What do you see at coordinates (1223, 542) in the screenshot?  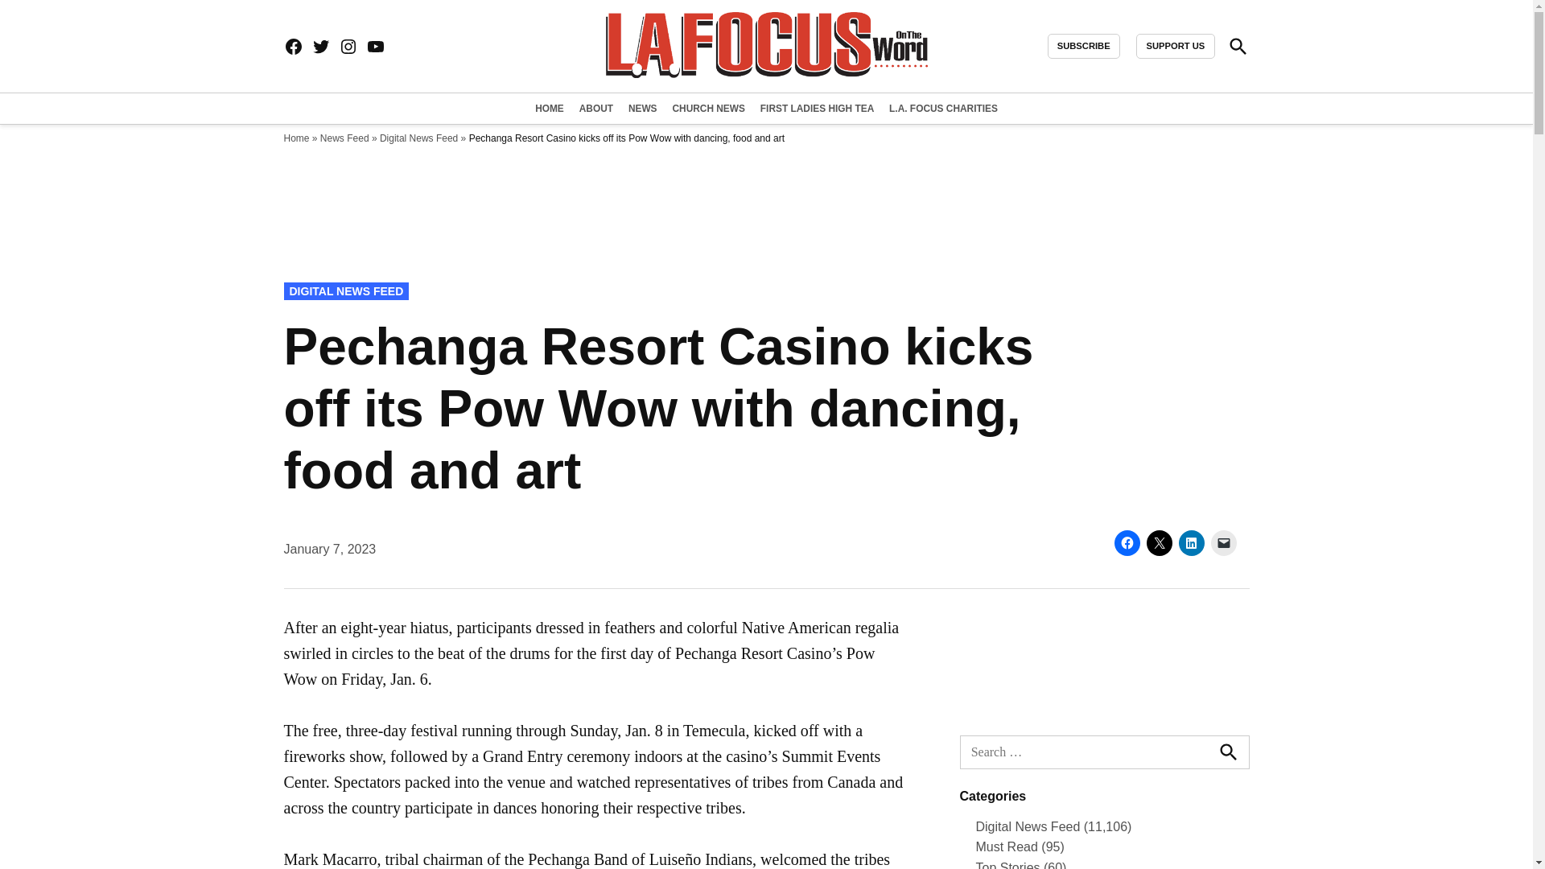 I see `Click to email a link to a friend` at bounding box center [1223, 542].